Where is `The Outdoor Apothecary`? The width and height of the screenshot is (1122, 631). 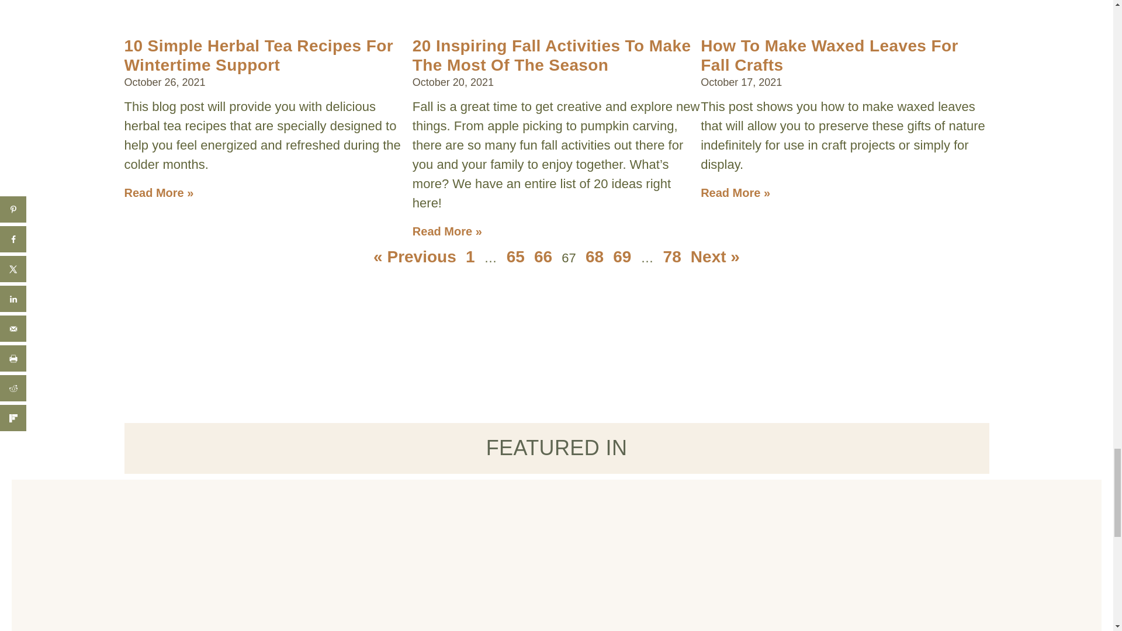 The Outdoor Apothecary is located at coordinates (447, 569).